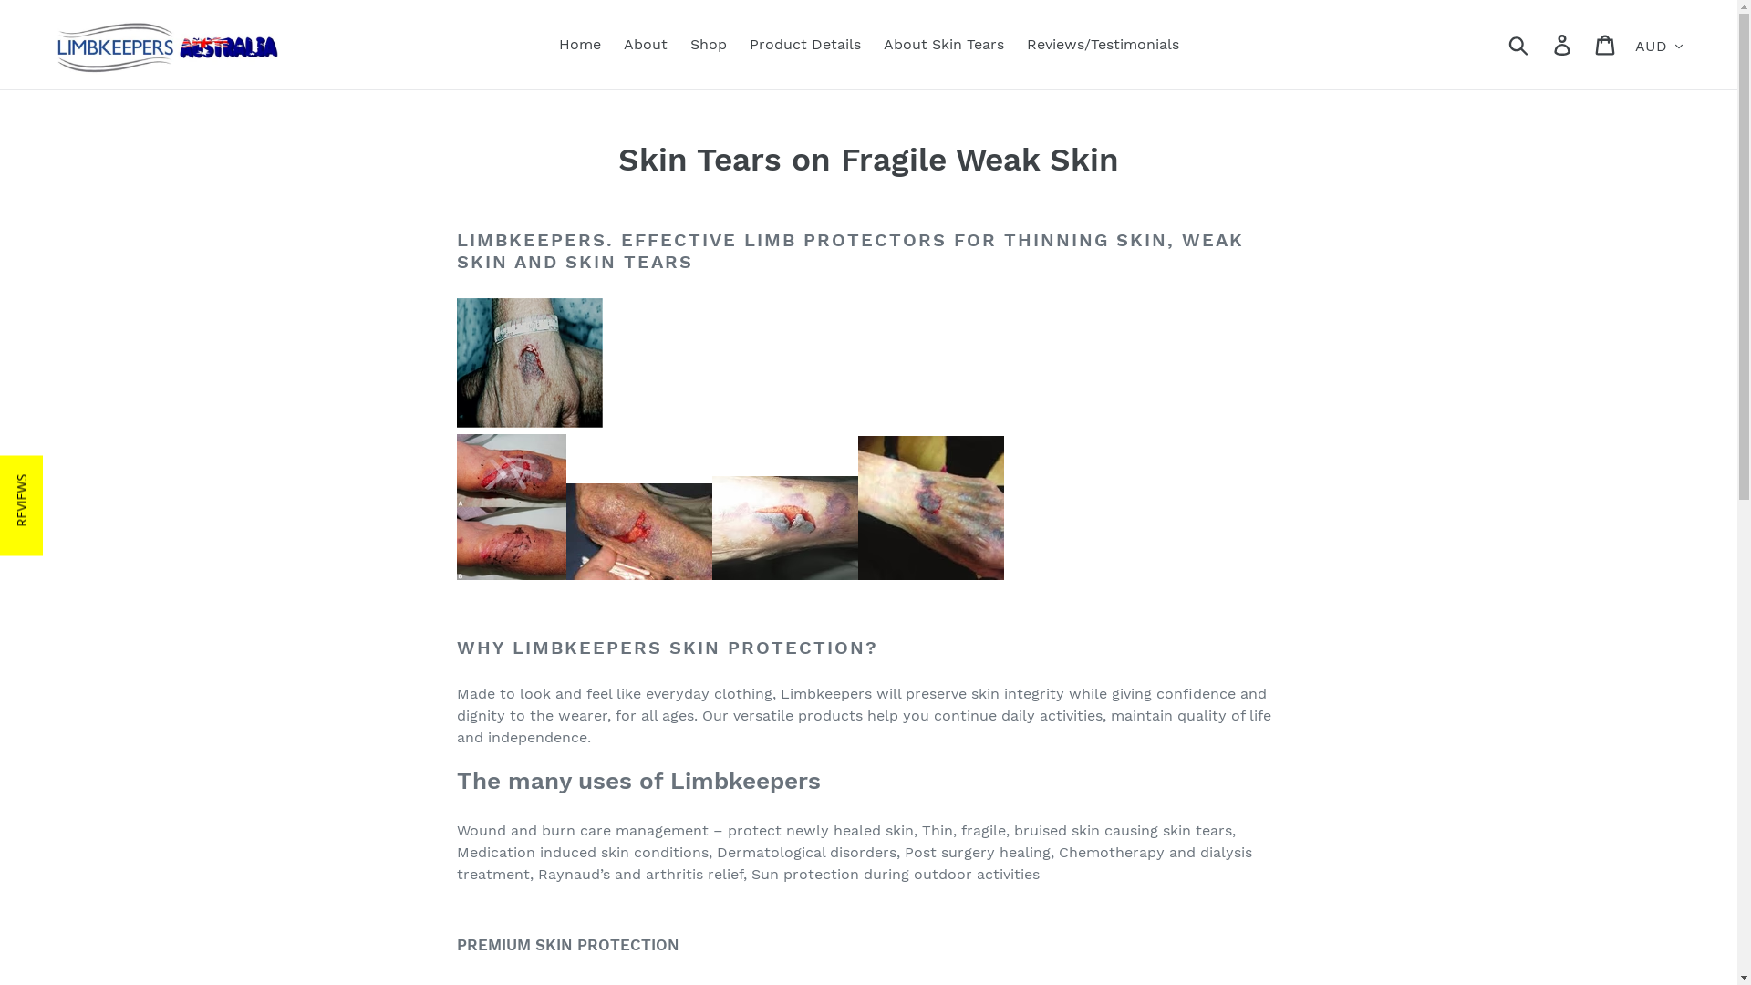 This screenshot has height=985, width=1751. I want to click on About, so click(646, 45).